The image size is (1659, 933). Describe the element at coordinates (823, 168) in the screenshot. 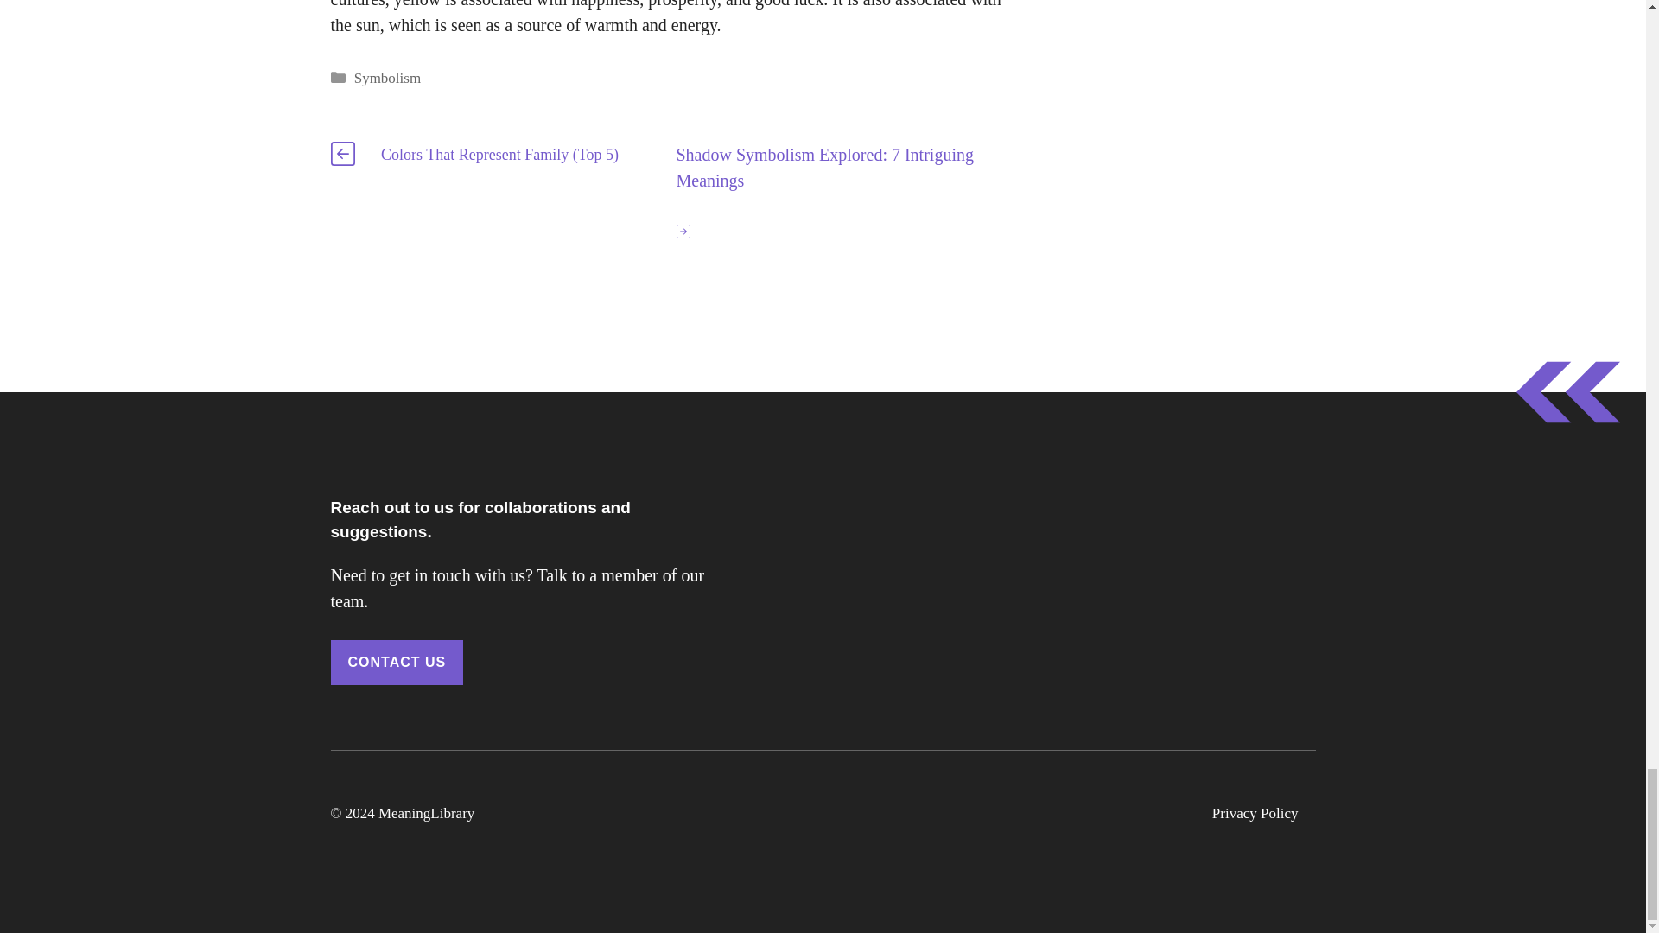

I see `Shadow Symbolism Explored: 7 Intriguing Meanings` at that location.